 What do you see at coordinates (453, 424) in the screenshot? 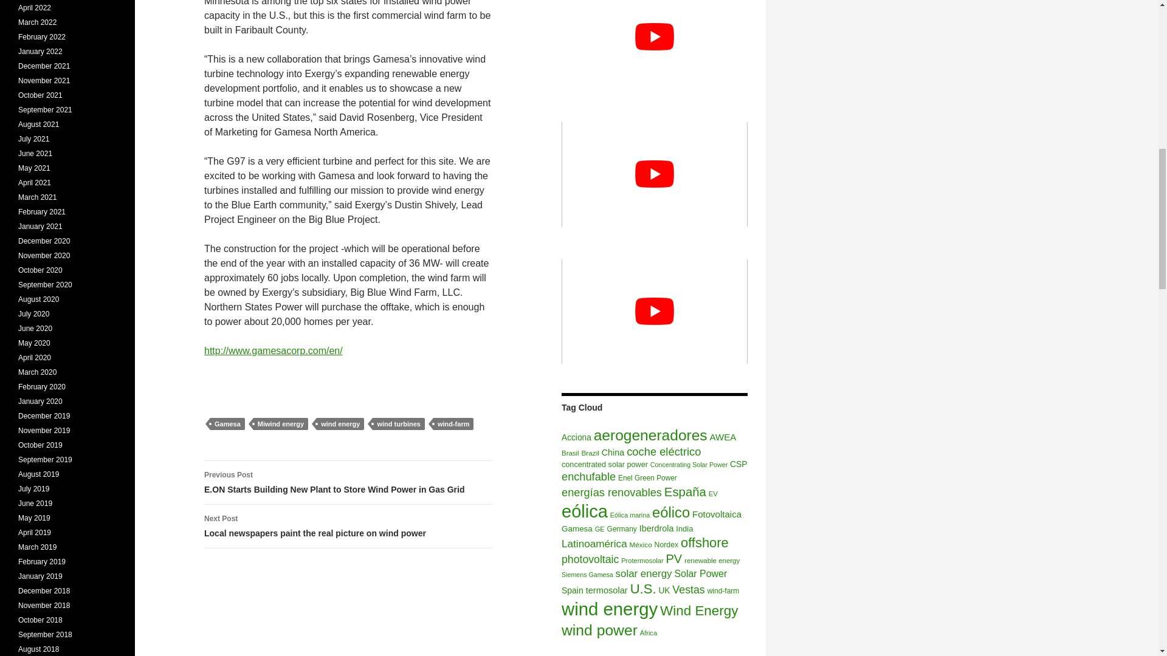
I see `wind-farm` at bounding box center [453, 424].